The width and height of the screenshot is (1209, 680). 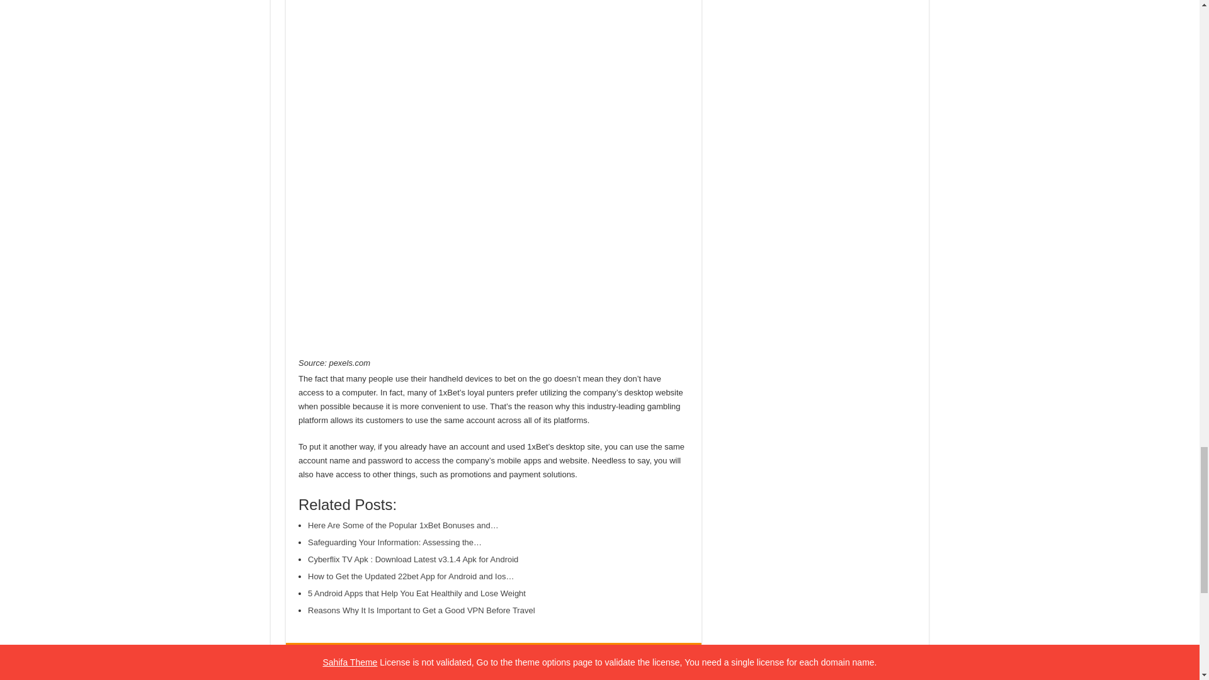 What do you see at coordinates (413, 559) in the screenshot?
I see `Cyberflix TV Apk : Download Latest v3.1.4 Apk for Android` at bounding box center [413, 559].